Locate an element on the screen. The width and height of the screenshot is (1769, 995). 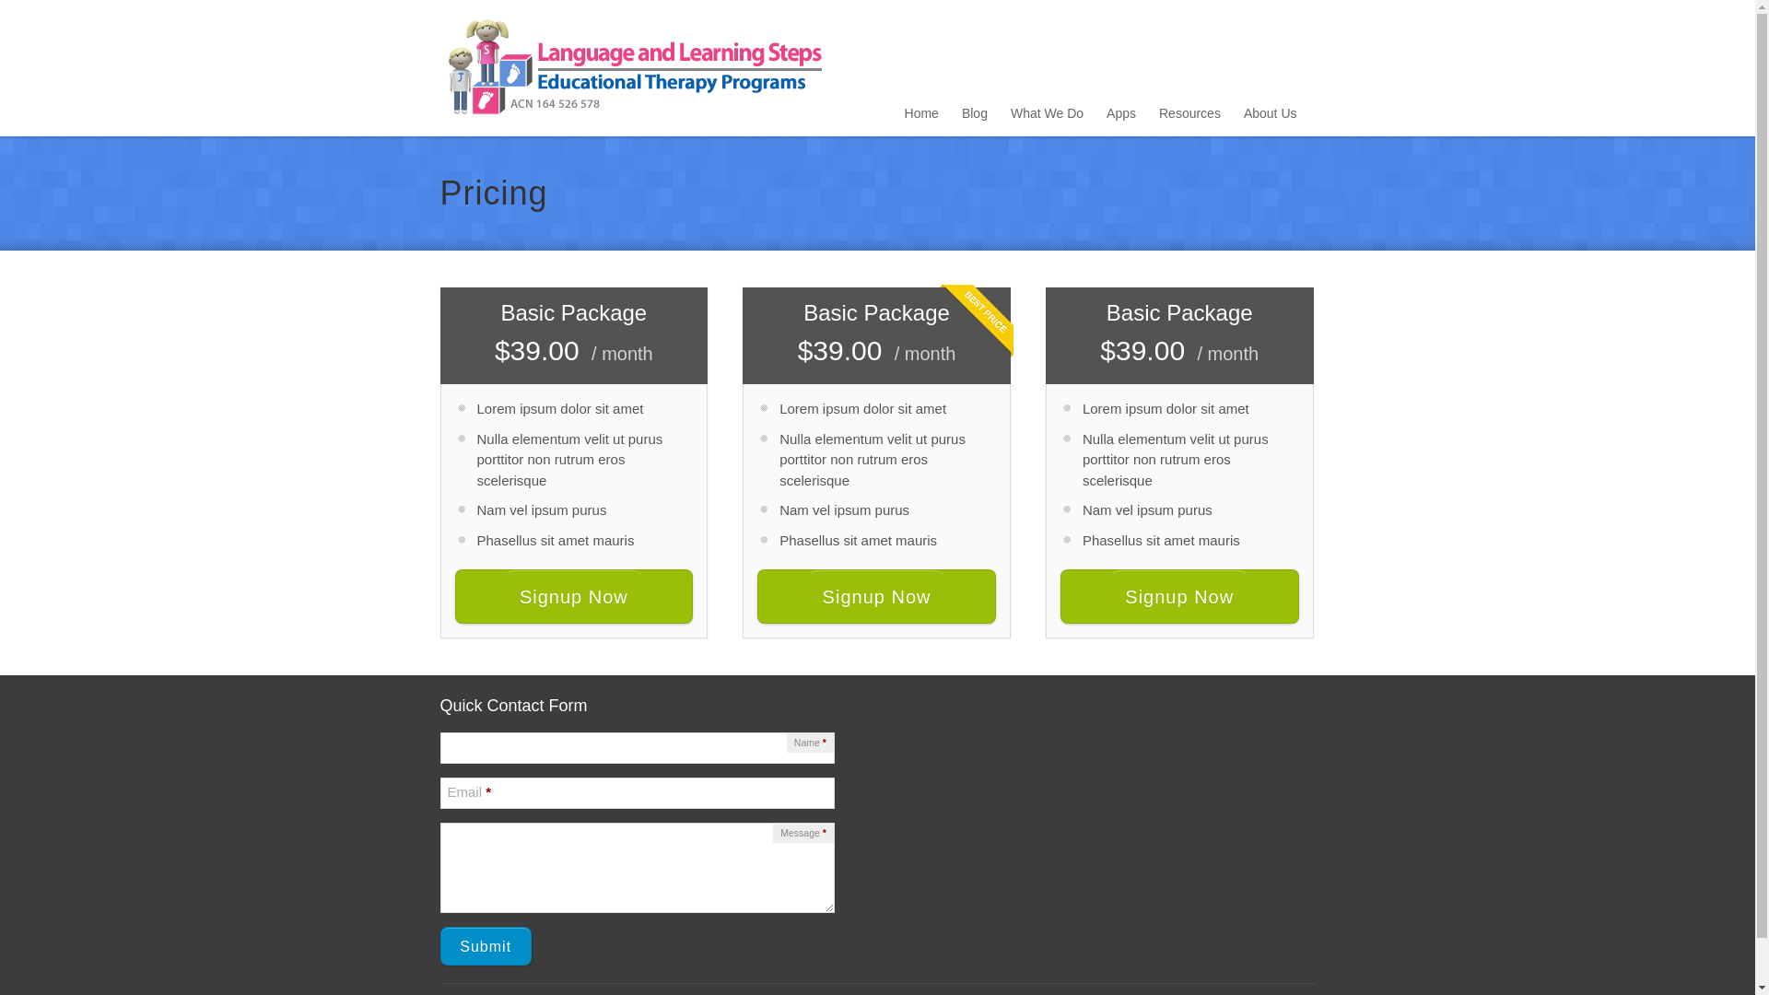
What We Do is located at coordinates (1047, 115).